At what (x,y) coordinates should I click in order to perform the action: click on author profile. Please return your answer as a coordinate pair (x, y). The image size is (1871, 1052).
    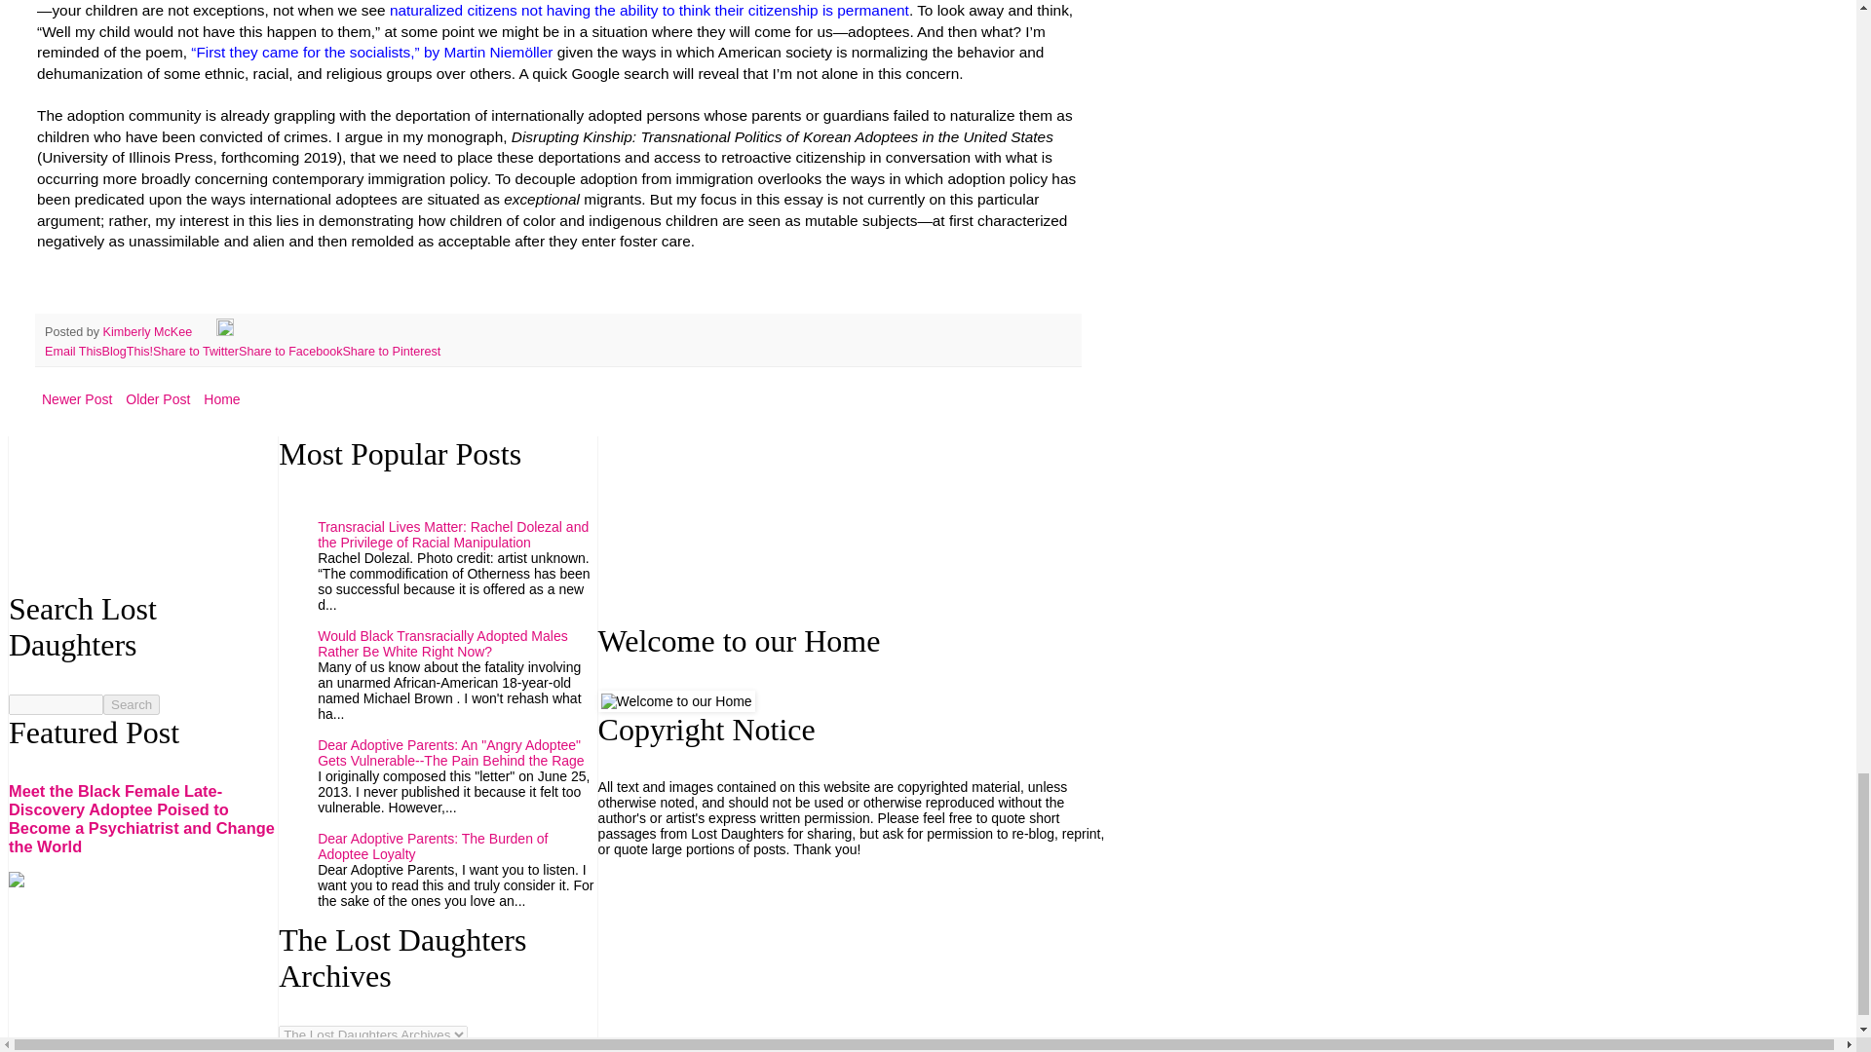
    Looking at the image, I should click on (149, 331).